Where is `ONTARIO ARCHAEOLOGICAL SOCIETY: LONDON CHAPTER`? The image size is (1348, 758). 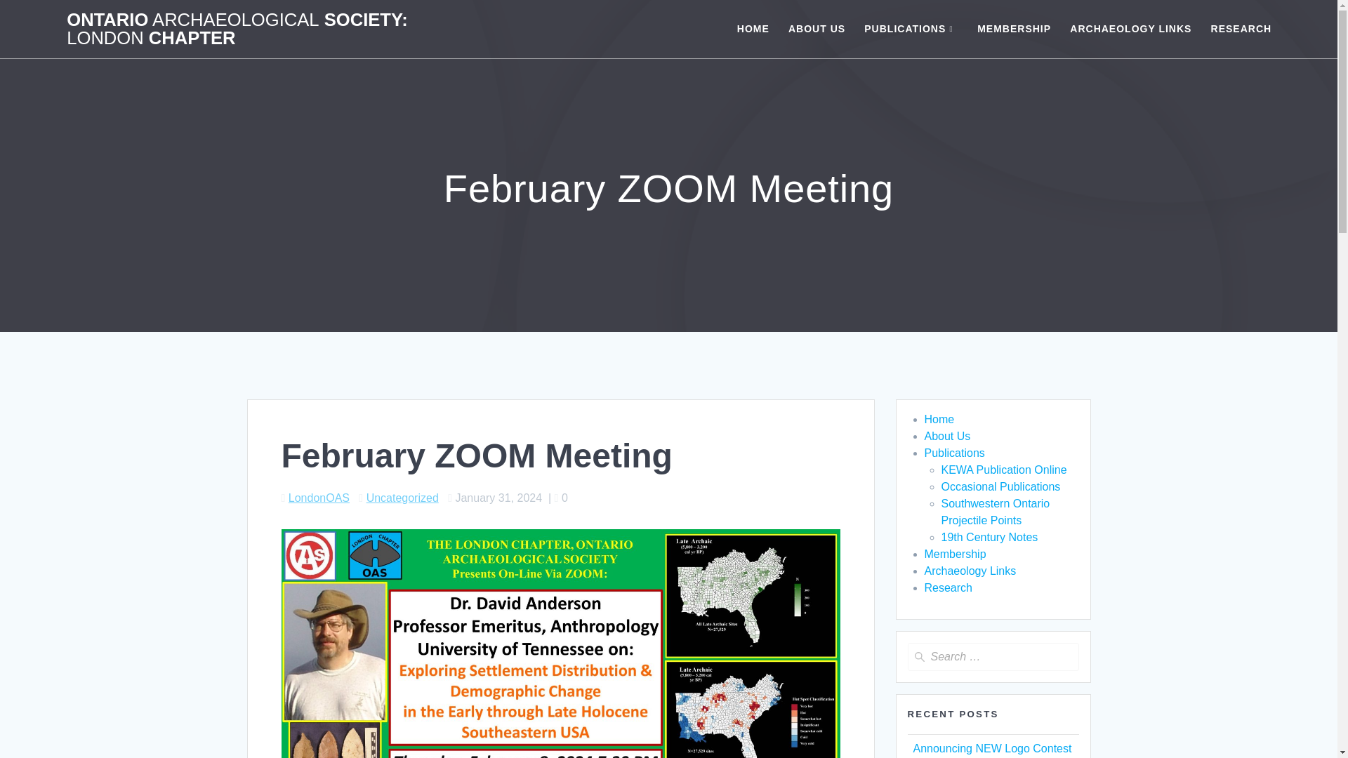
ONTARIO ARCHAEOLOGICAL SOCIETY: LONDON CHAPTER is located at coordinates (239, 29).